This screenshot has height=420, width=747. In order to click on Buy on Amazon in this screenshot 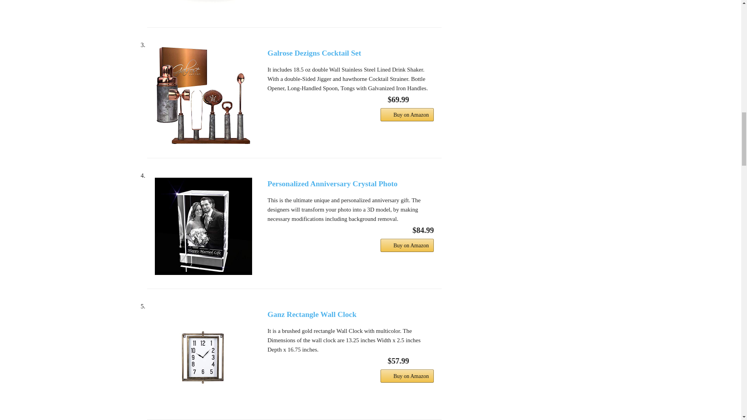, I will do `click(407, 114)`.